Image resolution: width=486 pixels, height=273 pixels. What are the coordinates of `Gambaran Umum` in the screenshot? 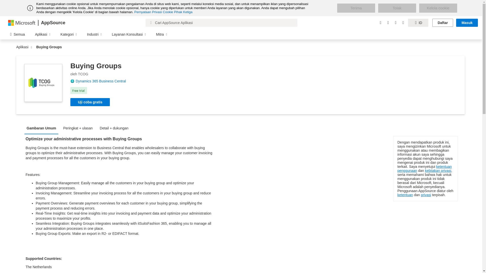 It's located at (43, 128).